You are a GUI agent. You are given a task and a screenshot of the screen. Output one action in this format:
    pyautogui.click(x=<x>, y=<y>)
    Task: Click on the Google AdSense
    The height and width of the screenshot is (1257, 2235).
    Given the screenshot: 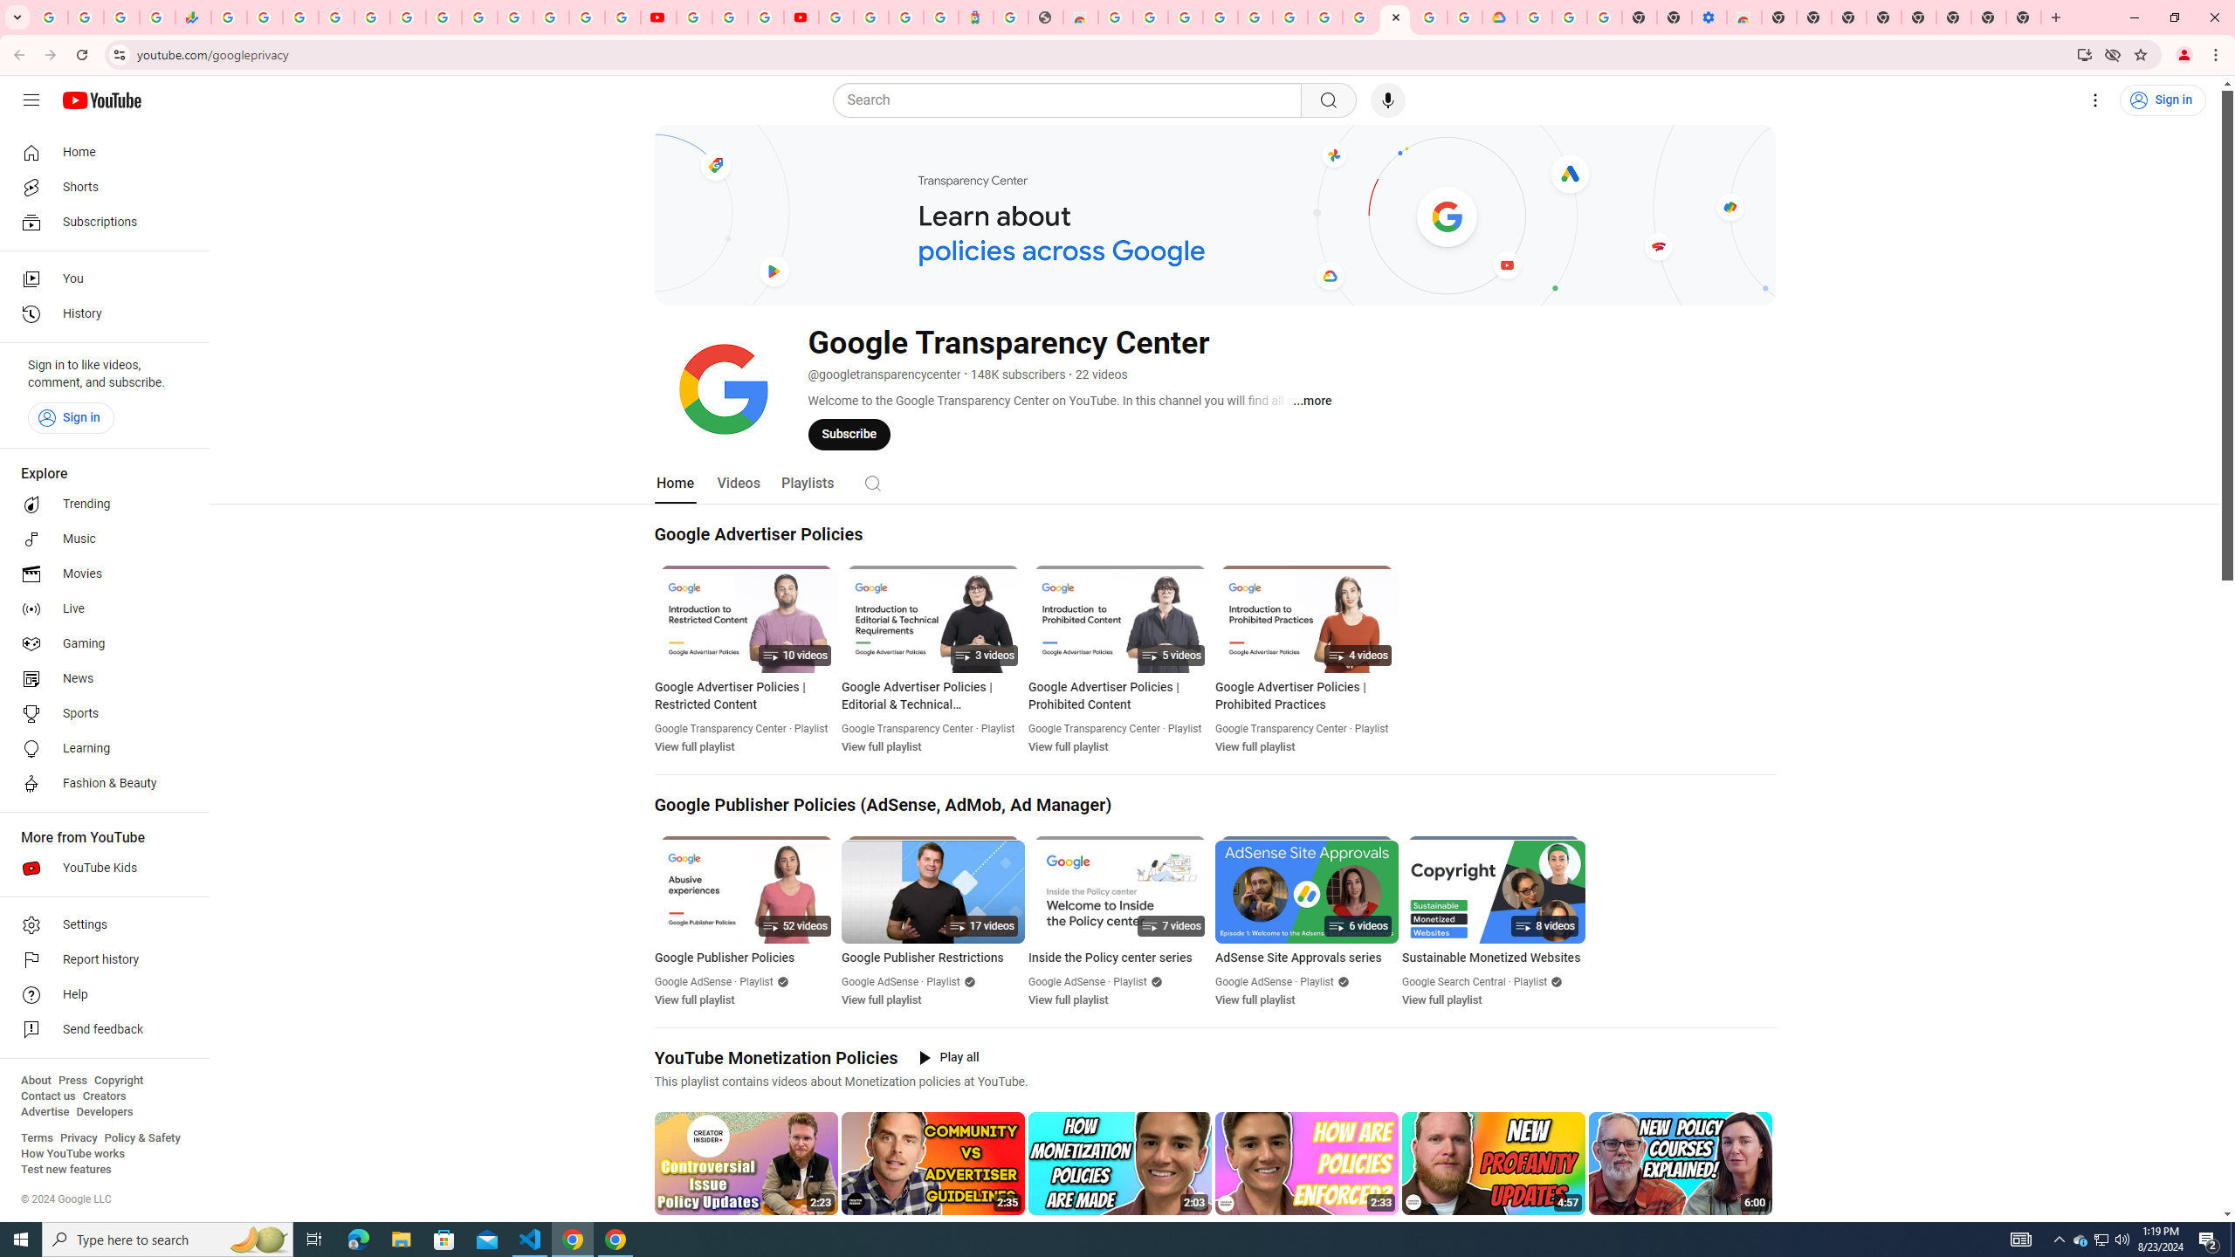 What is the action you would take?
    pyautogui.click(x=1254, y=982)
    